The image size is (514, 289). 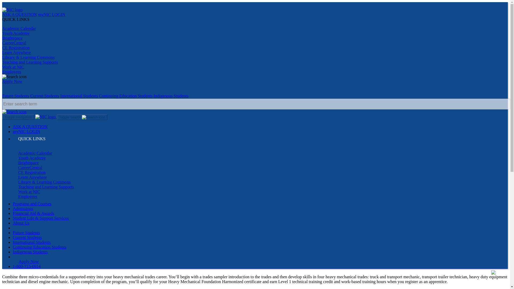 What do you see at coordinates (474, 77) in the screenshot?
I see `ASK A QUESTION` at bounding box center [474, 77].